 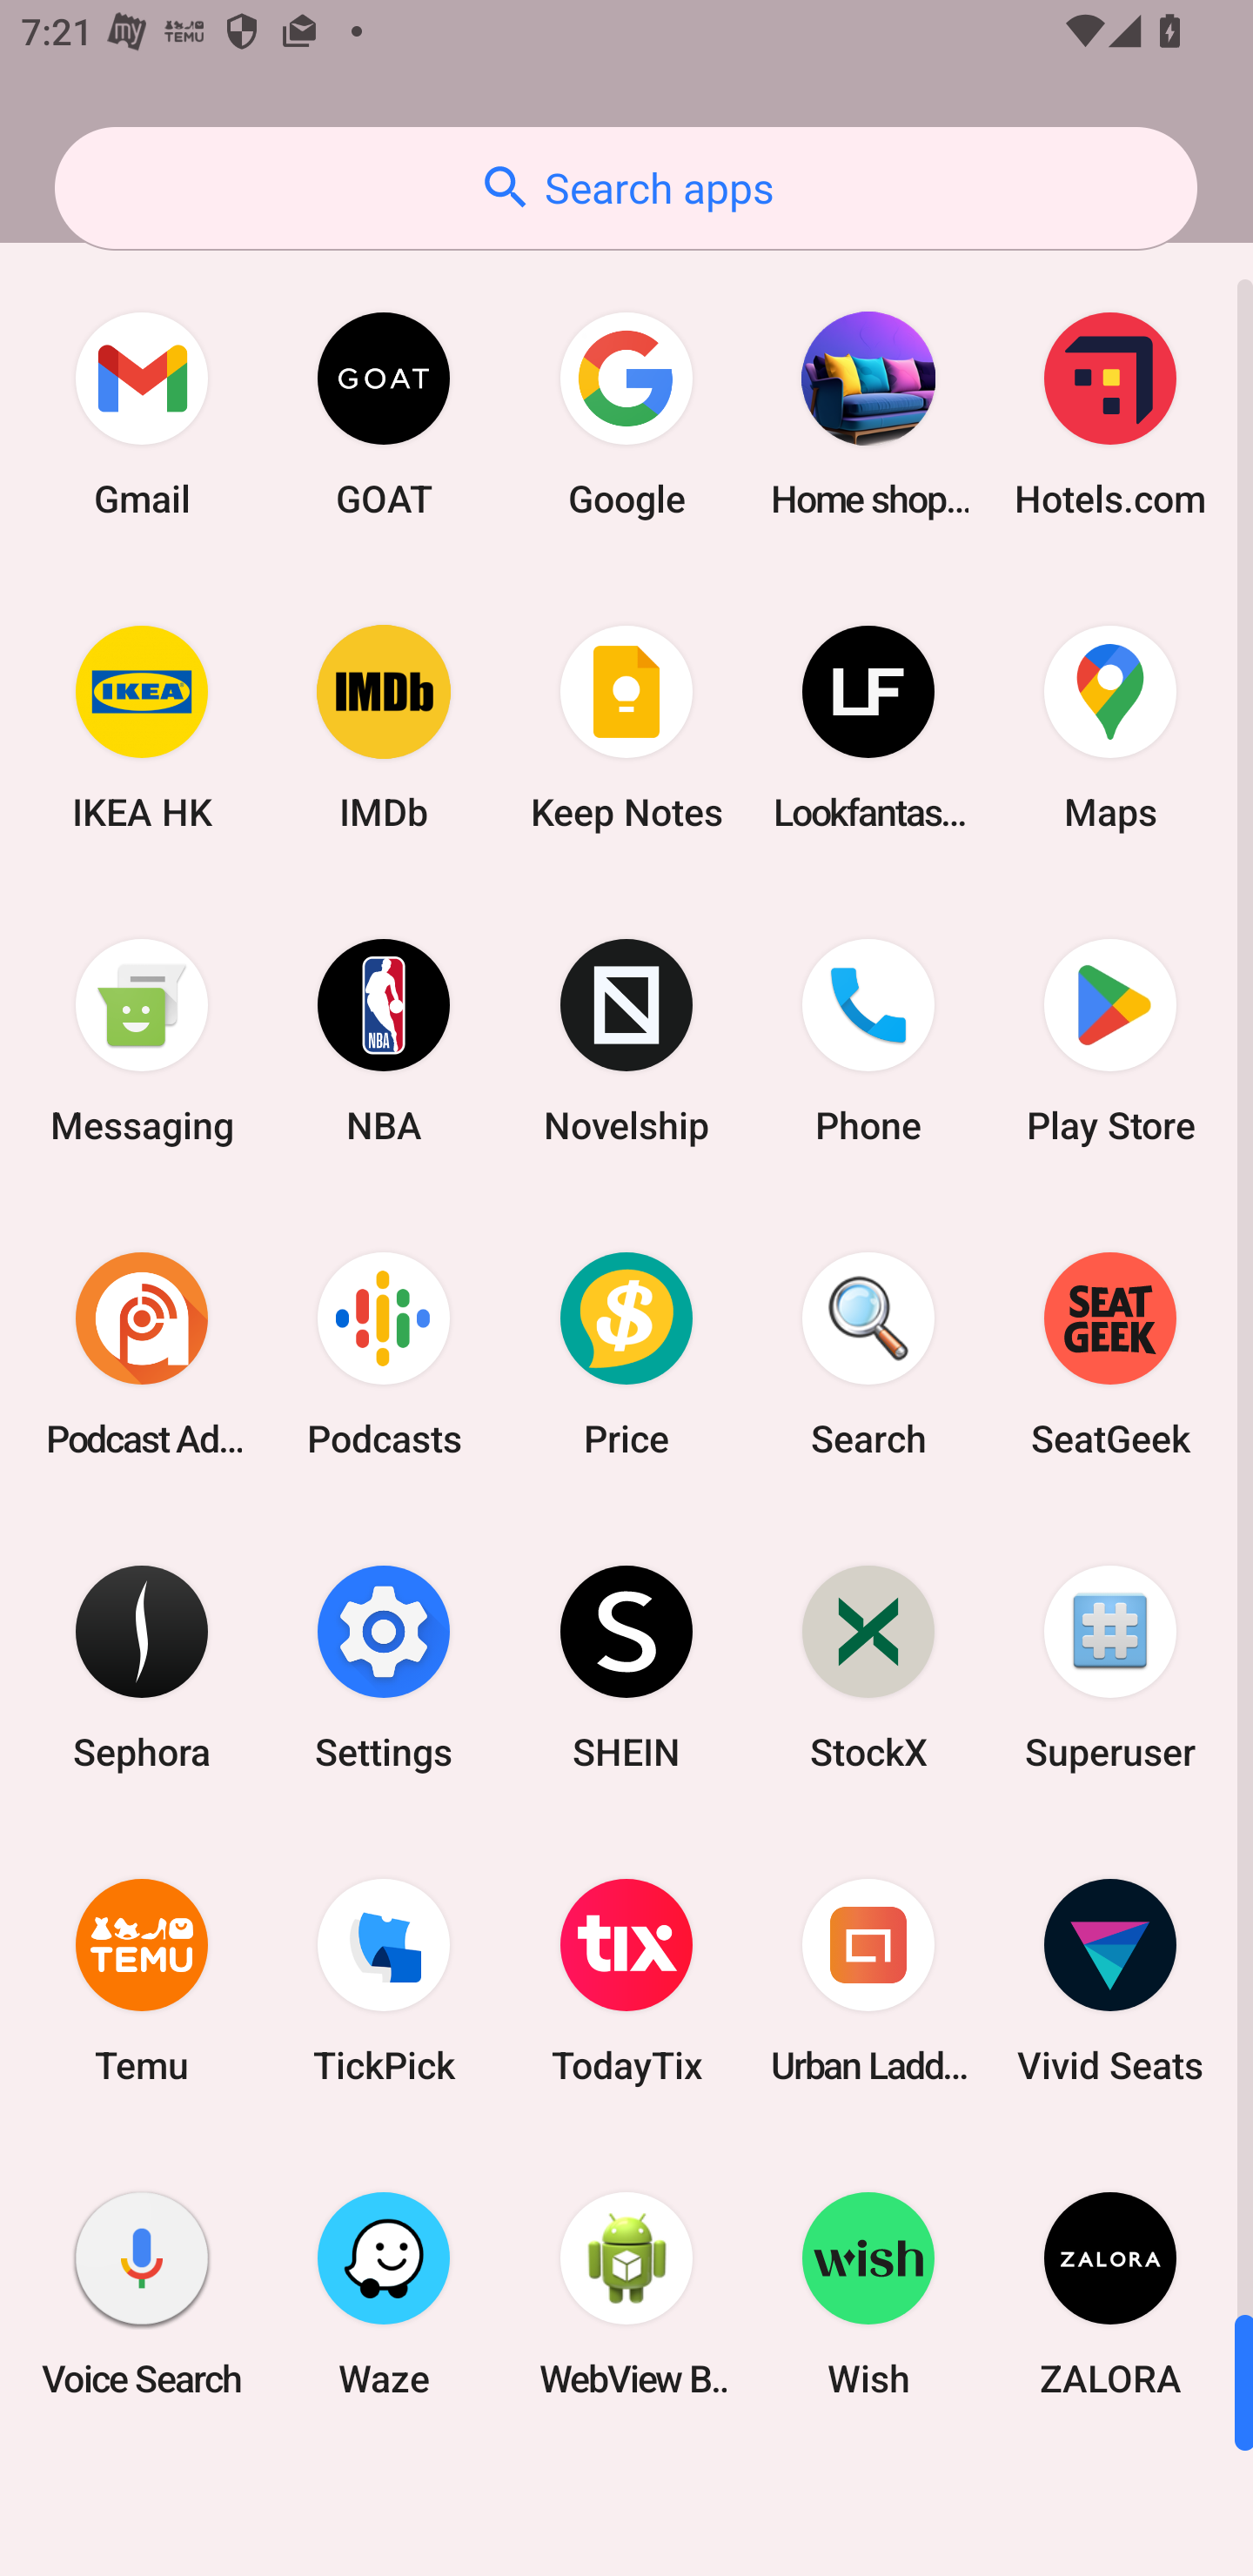 I want to click on Search, so click(x=868, y=1353).